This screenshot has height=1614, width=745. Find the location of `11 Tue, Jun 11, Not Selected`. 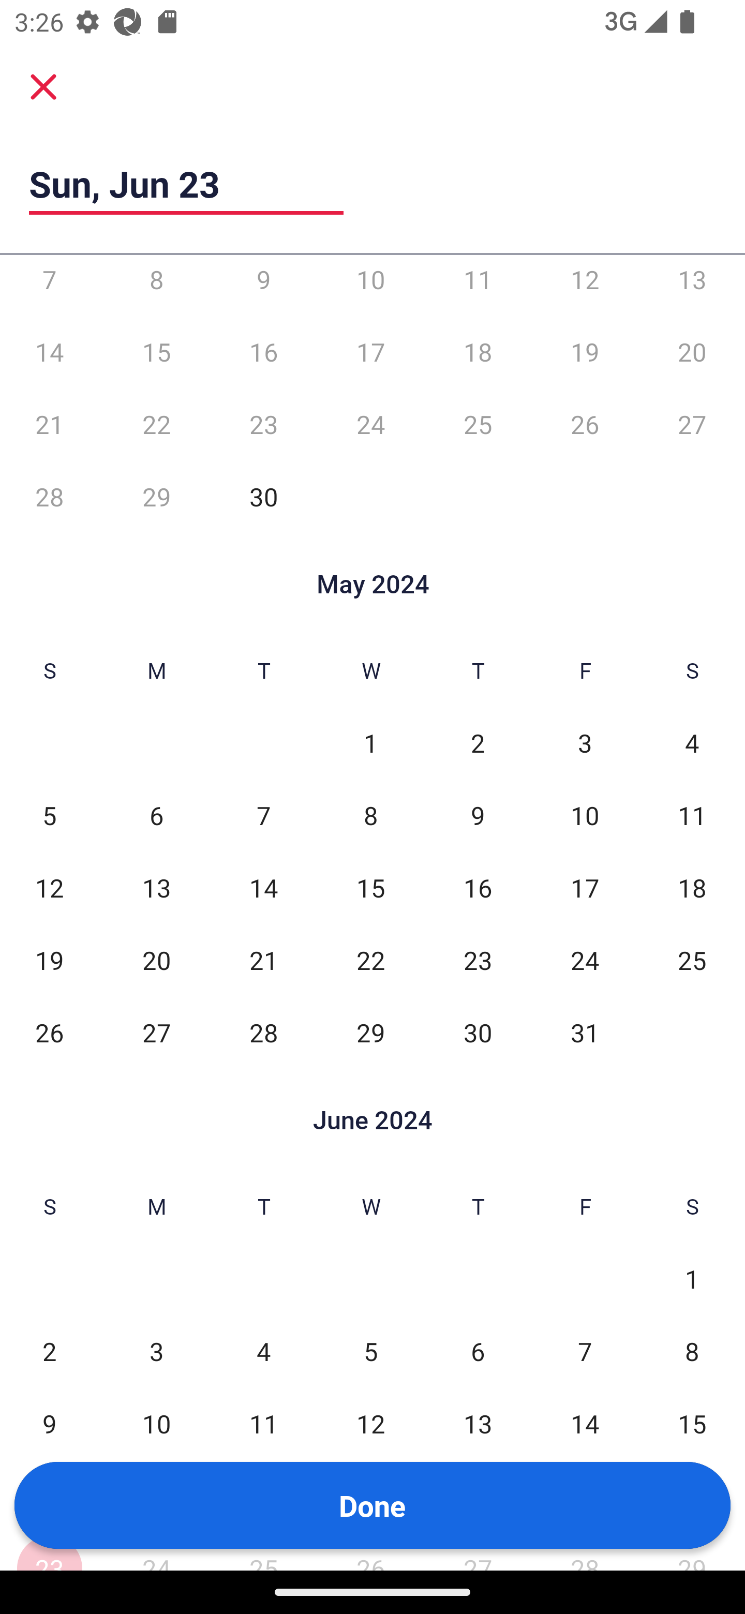

11 Tue, Jun 11, Not Selected is located at coordinates (264, 1424).